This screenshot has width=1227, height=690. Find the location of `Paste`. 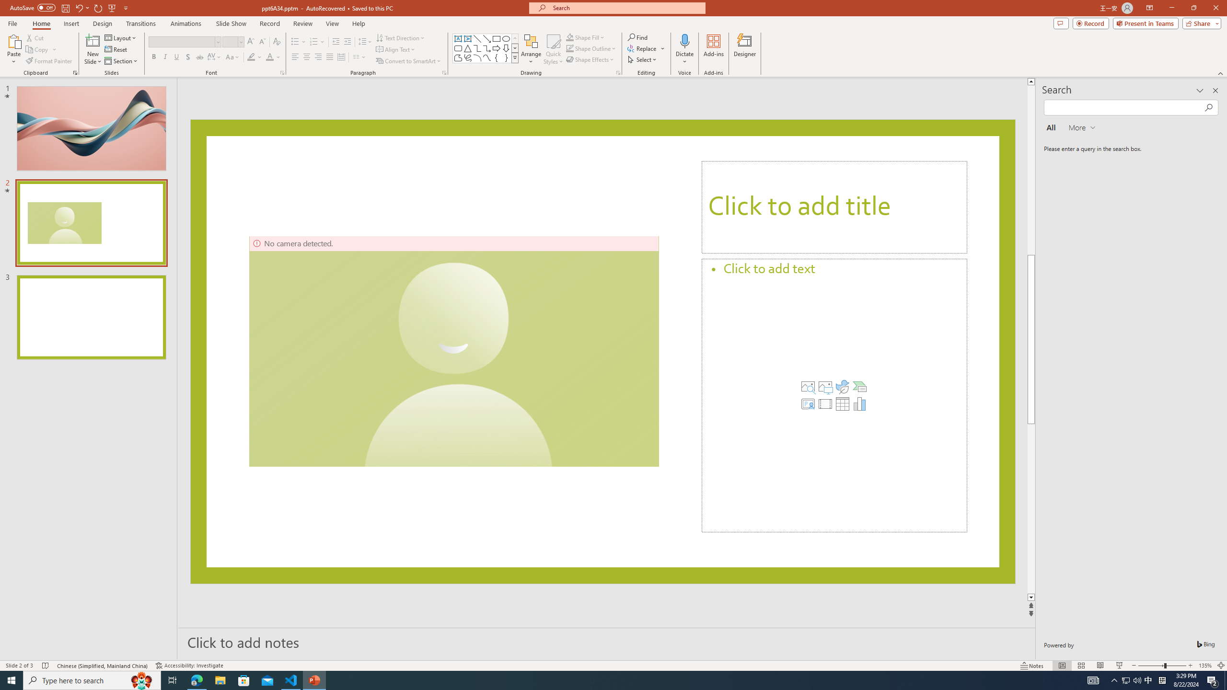

Paste is located at coordinates (14, 49).